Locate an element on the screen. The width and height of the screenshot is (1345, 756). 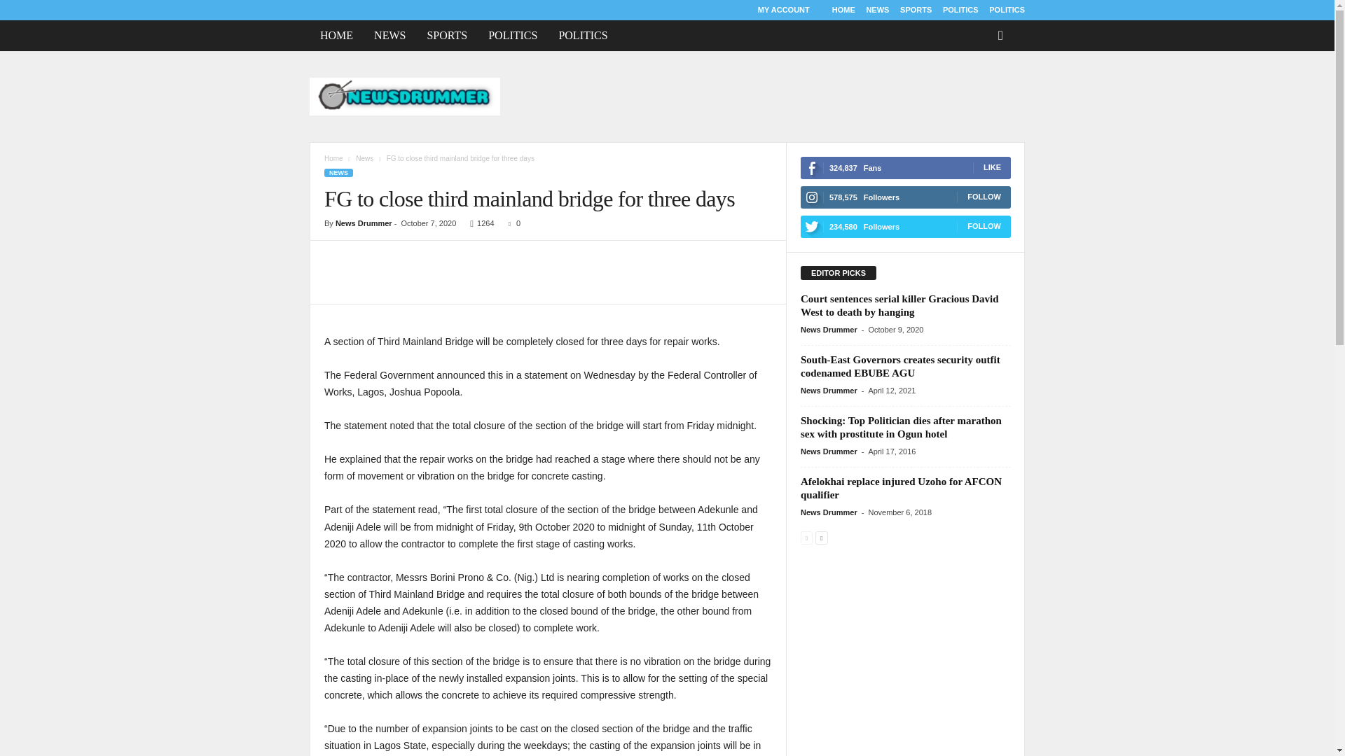
HOME is located at coordinates (843, 10).